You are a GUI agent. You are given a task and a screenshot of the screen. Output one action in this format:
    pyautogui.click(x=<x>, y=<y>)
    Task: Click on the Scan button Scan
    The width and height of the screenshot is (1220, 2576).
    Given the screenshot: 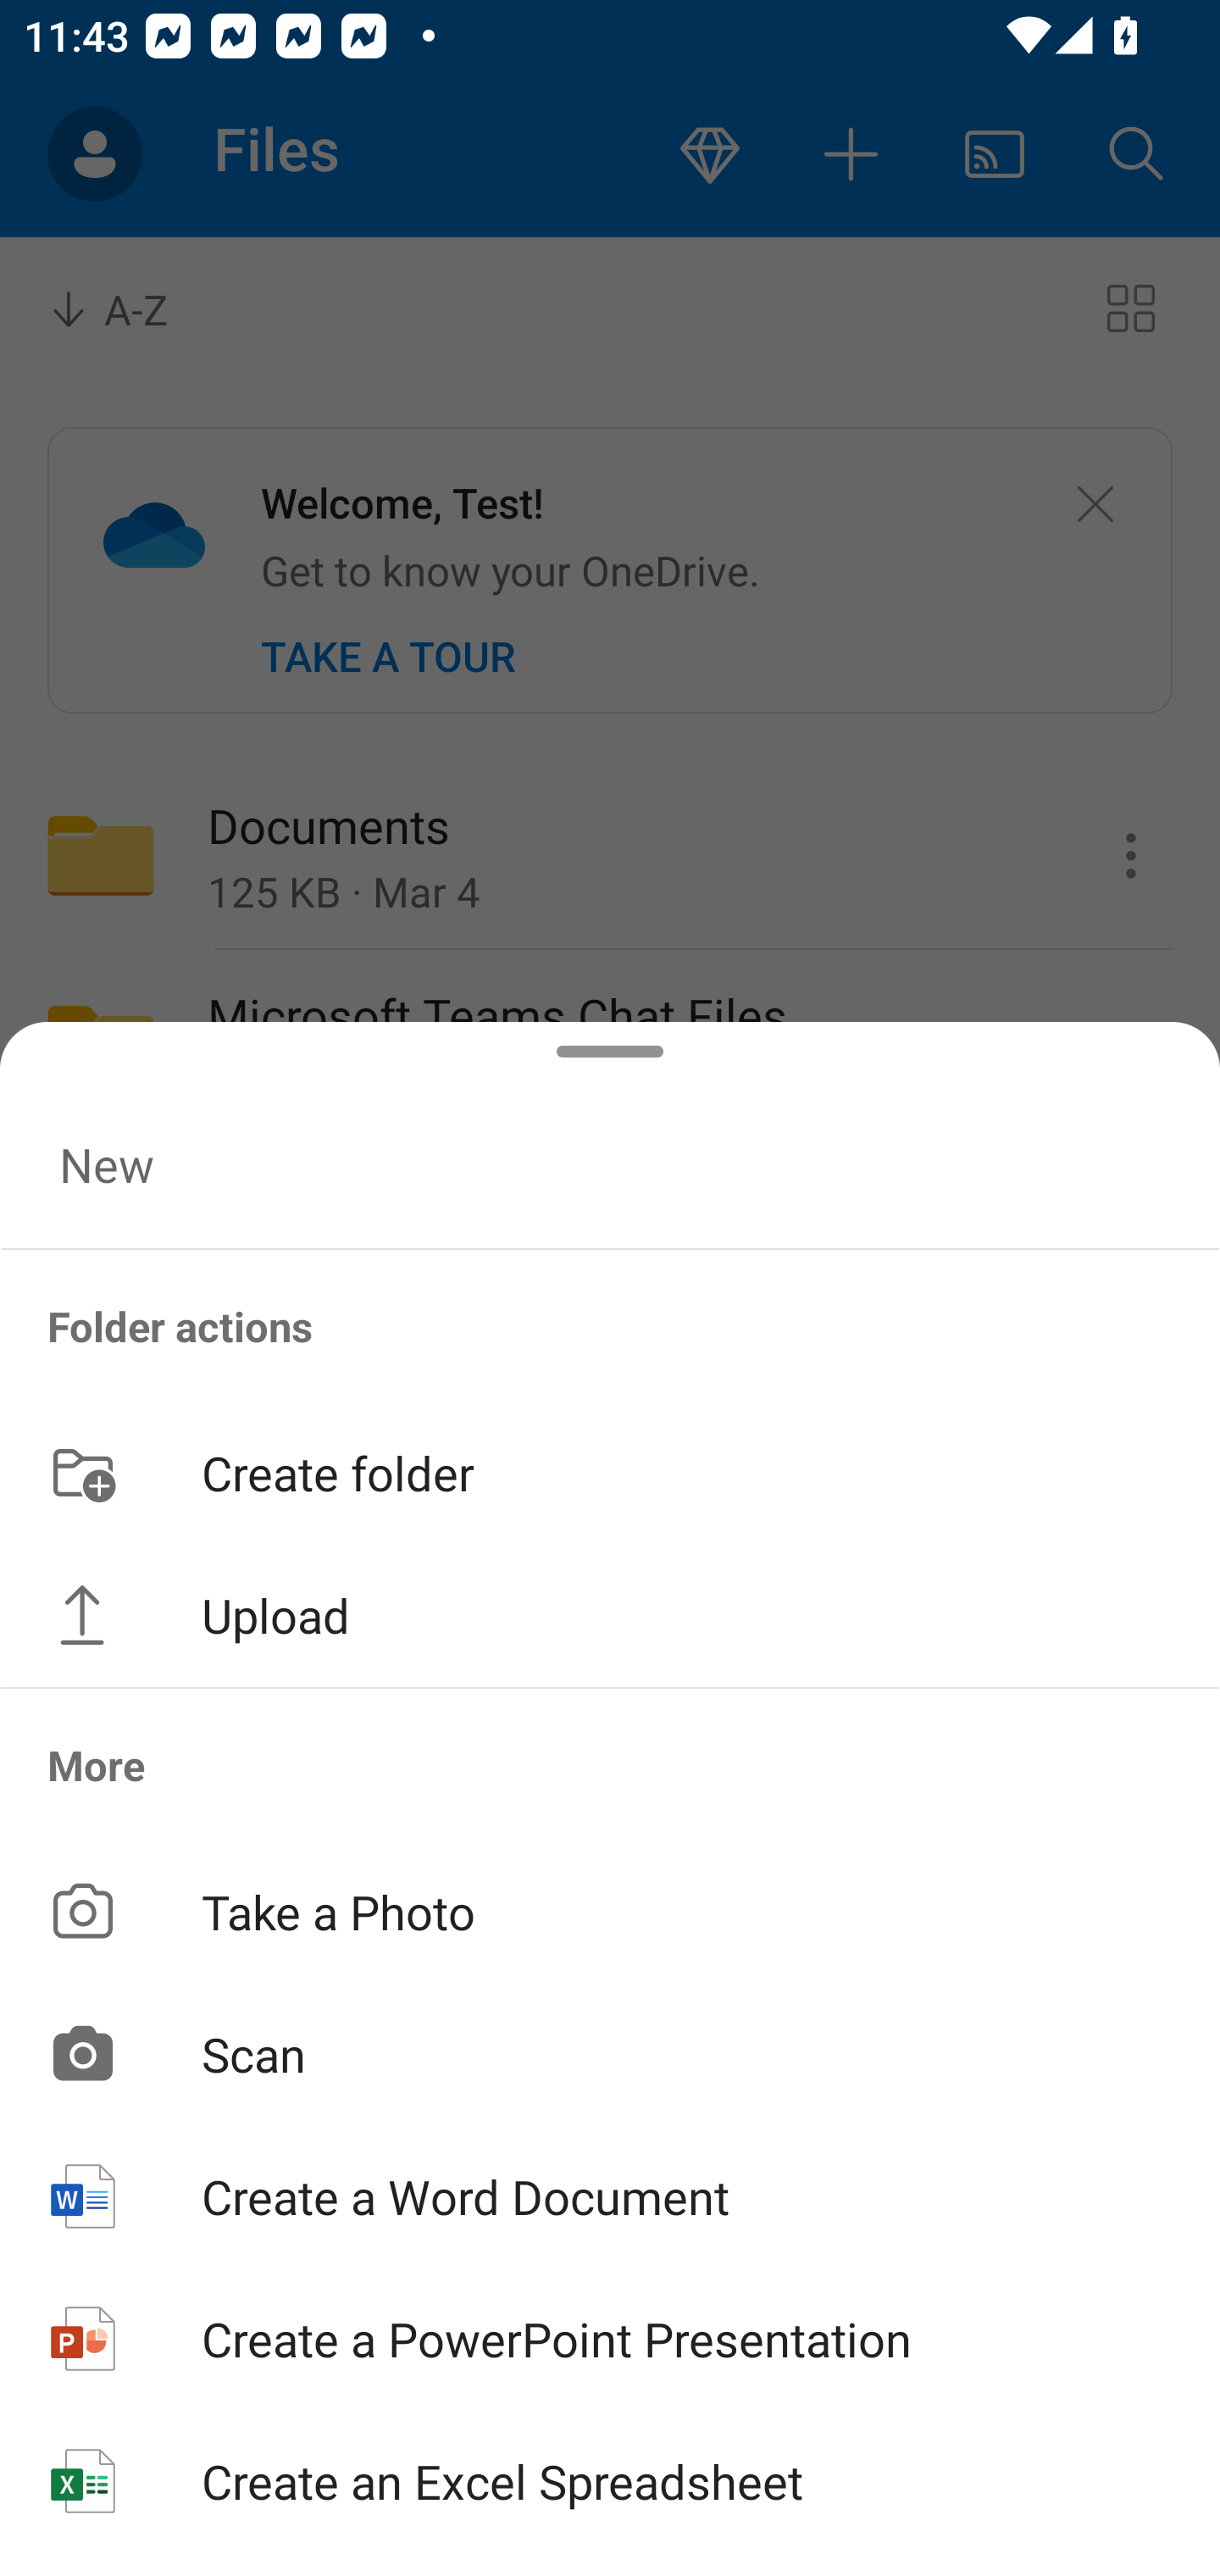 What is the action you would take?
    pyautogui.click(x=610, y=2054)
    